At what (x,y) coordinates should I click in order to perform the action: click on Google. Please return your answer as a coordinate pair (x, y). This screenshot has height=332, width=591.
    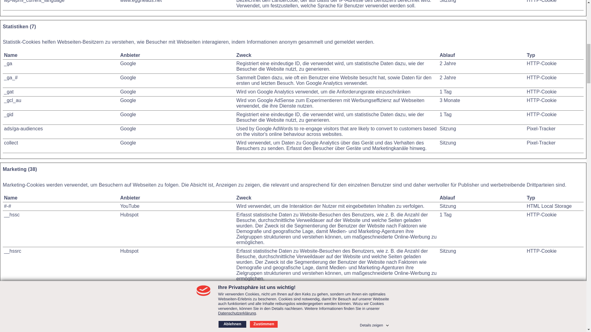
    Looking at the image, I should click on (128, 143).